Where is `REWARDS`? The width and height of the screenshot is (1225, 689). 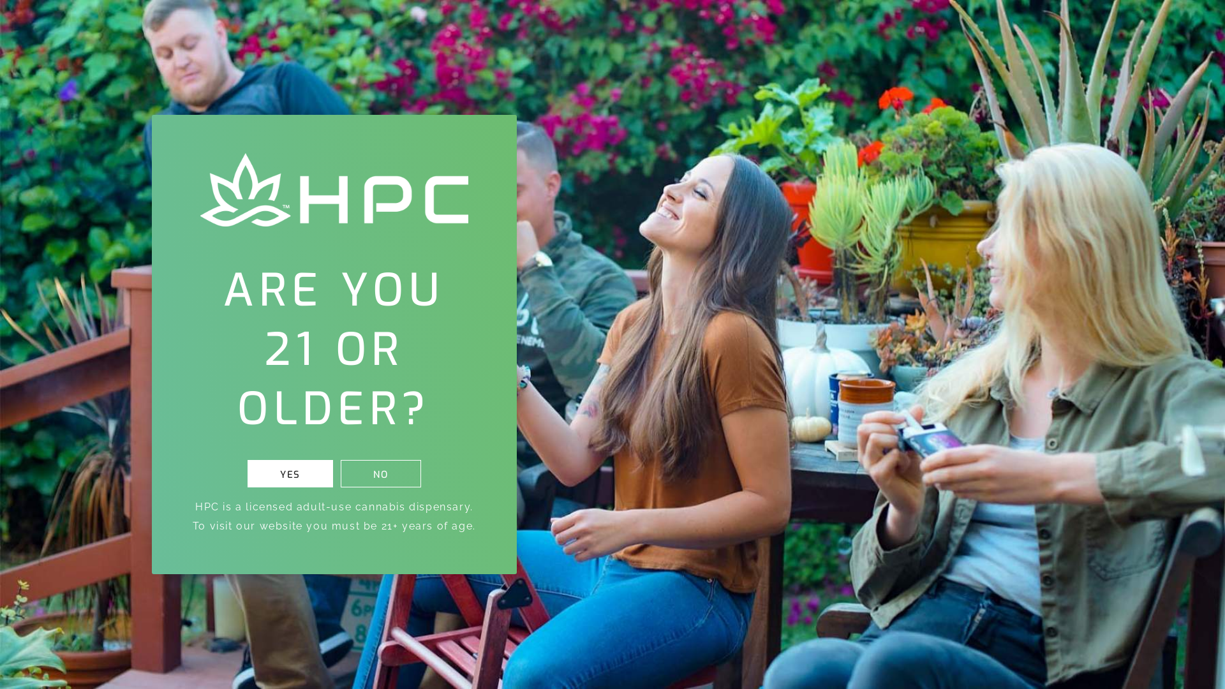
REWARDS is located at coordinates (232, 27).